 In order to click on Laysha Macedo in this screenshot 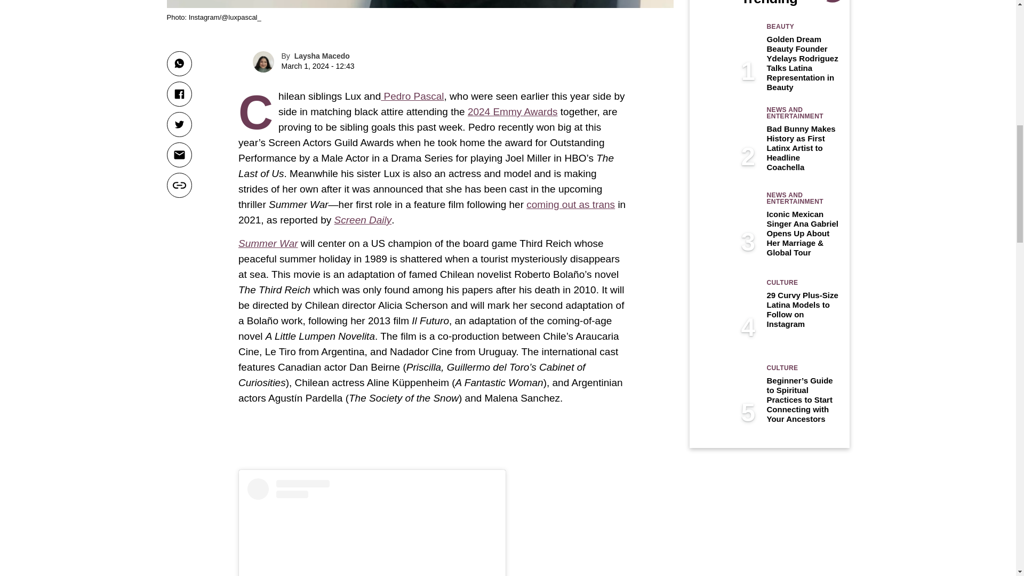, I will do `click(322, 56)`.